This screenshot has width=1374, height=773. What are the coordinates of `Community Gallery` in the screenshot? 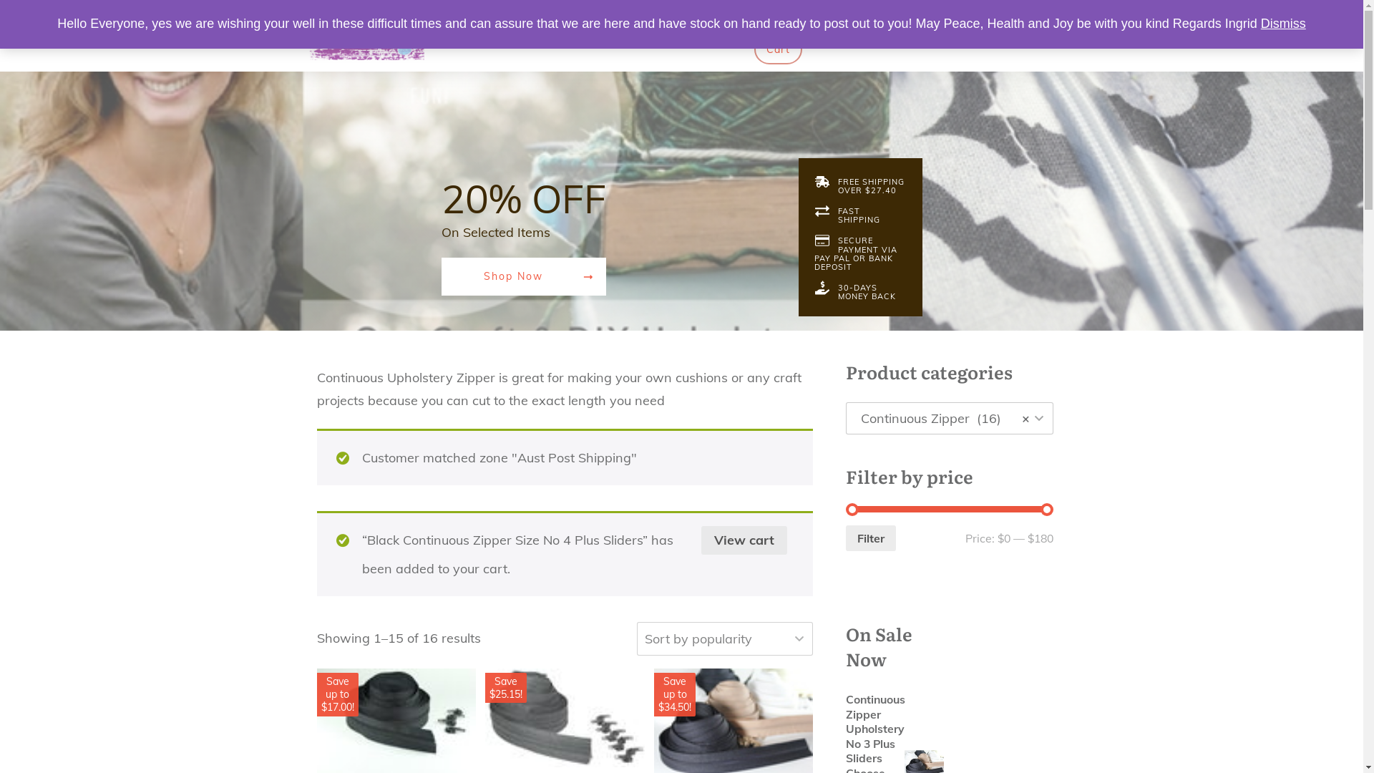 It's located at (965, 21).